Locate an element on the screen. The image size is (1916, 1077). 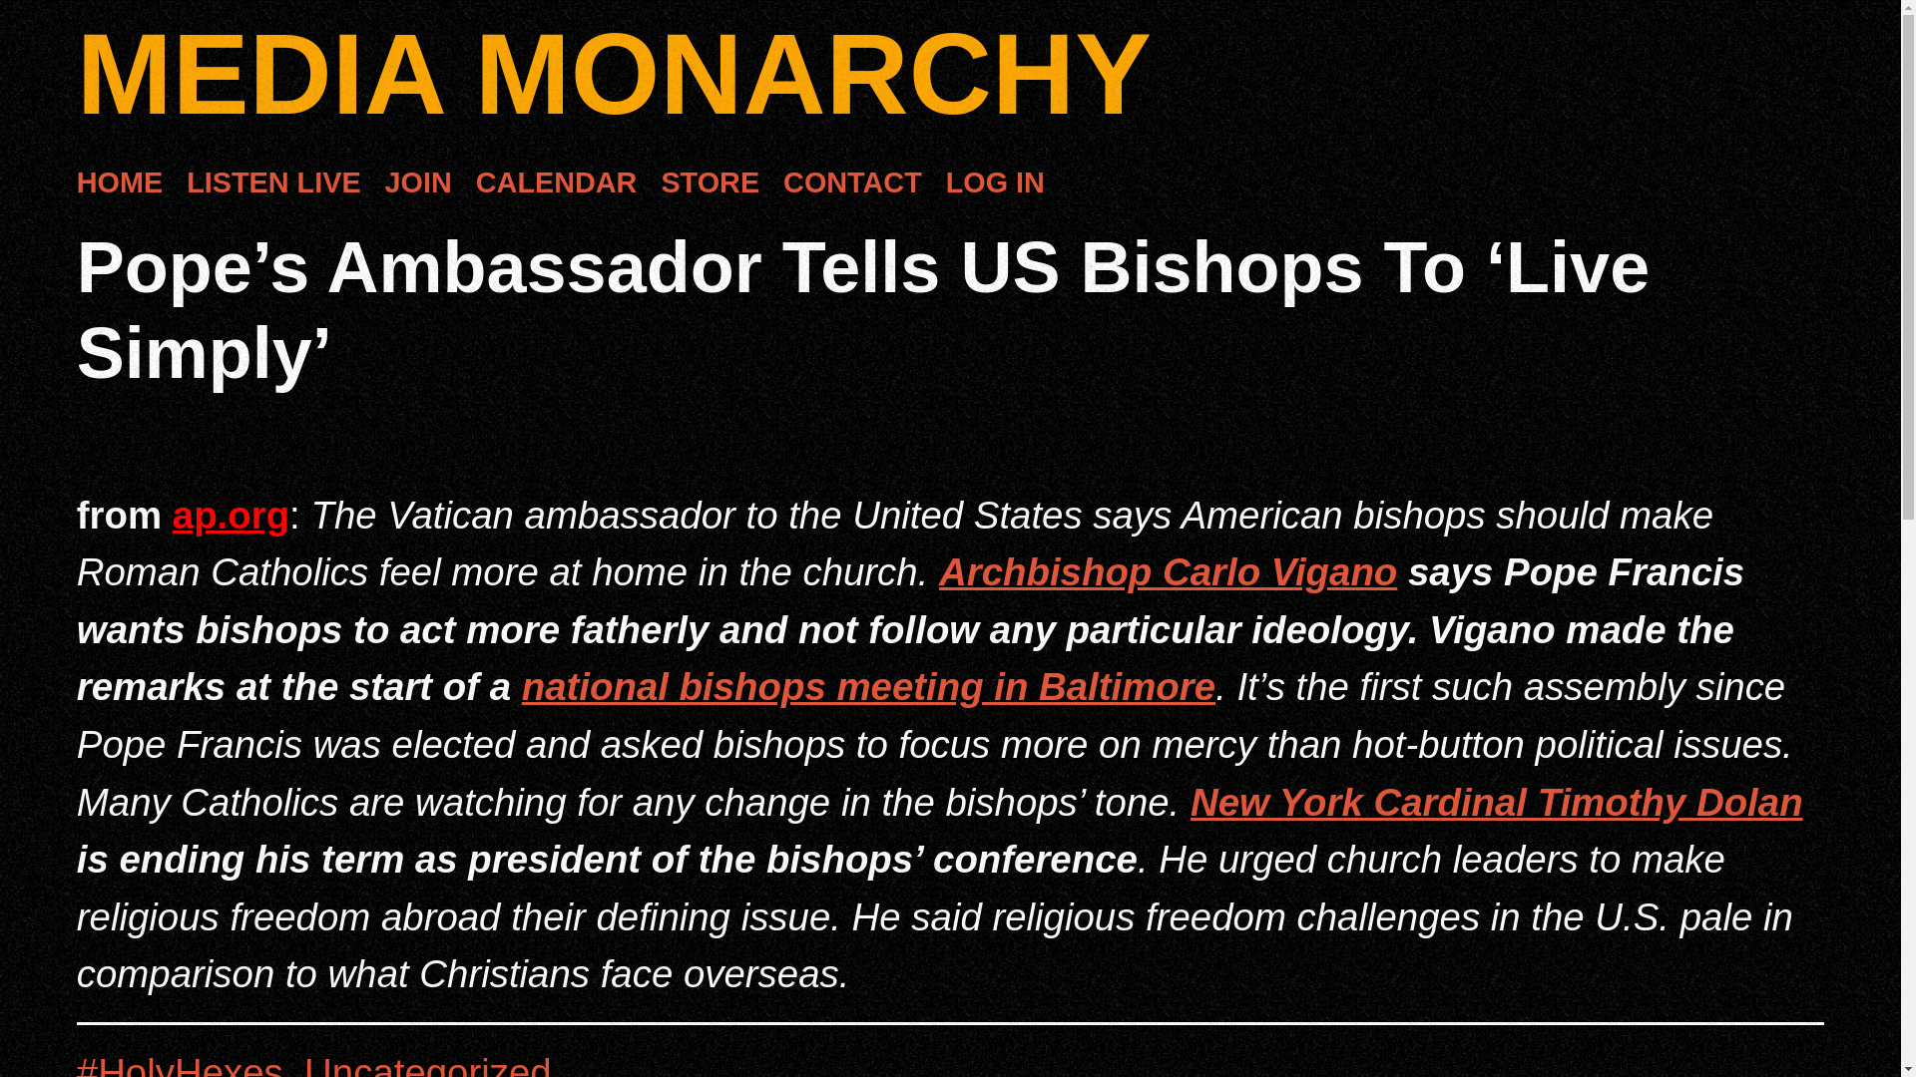
HOME is located at coordinates (120, 183).